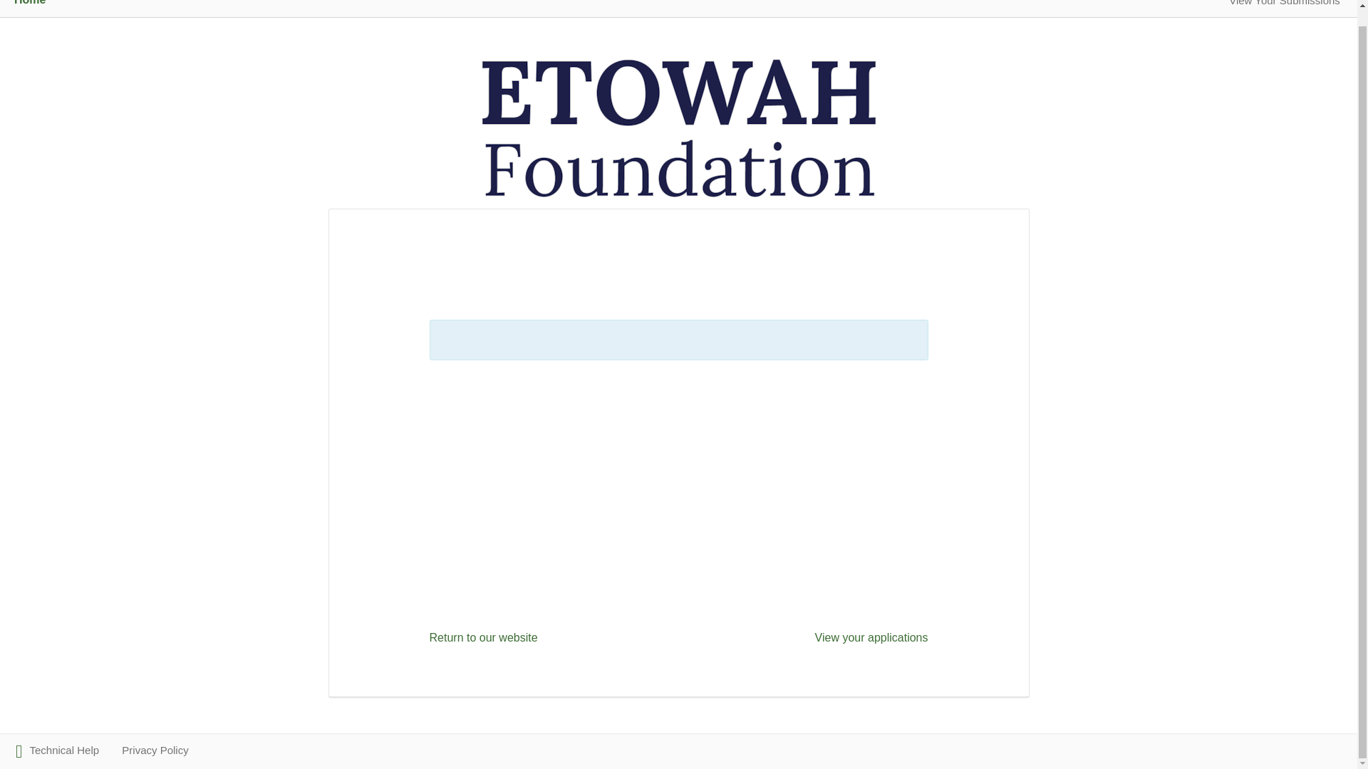  What do you see at coordinates (155, 750) in the screenshot?
I see `Privacy Policy` at bounding box center [155, 750].